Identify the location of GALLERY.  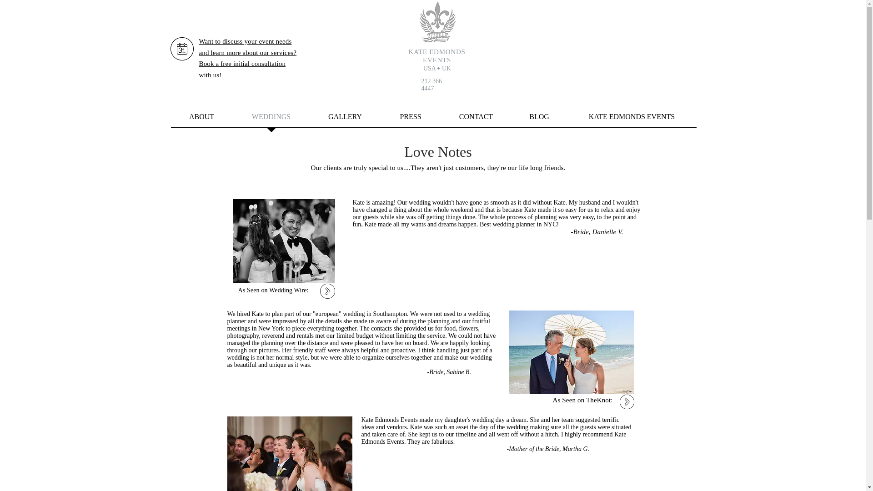
(345, 119).